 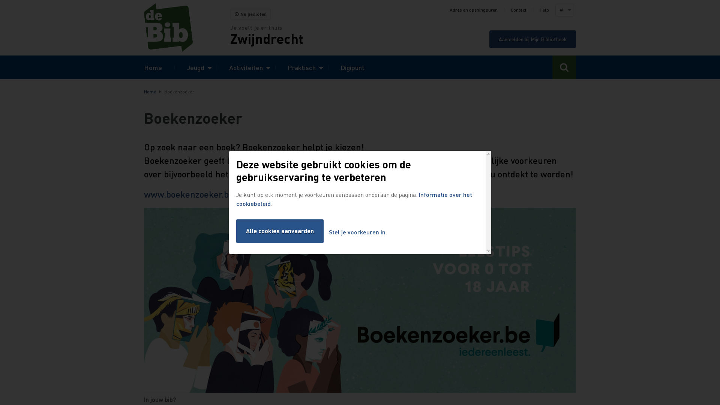 I want to click on Nu gesloten, so click(x=250, y=14).